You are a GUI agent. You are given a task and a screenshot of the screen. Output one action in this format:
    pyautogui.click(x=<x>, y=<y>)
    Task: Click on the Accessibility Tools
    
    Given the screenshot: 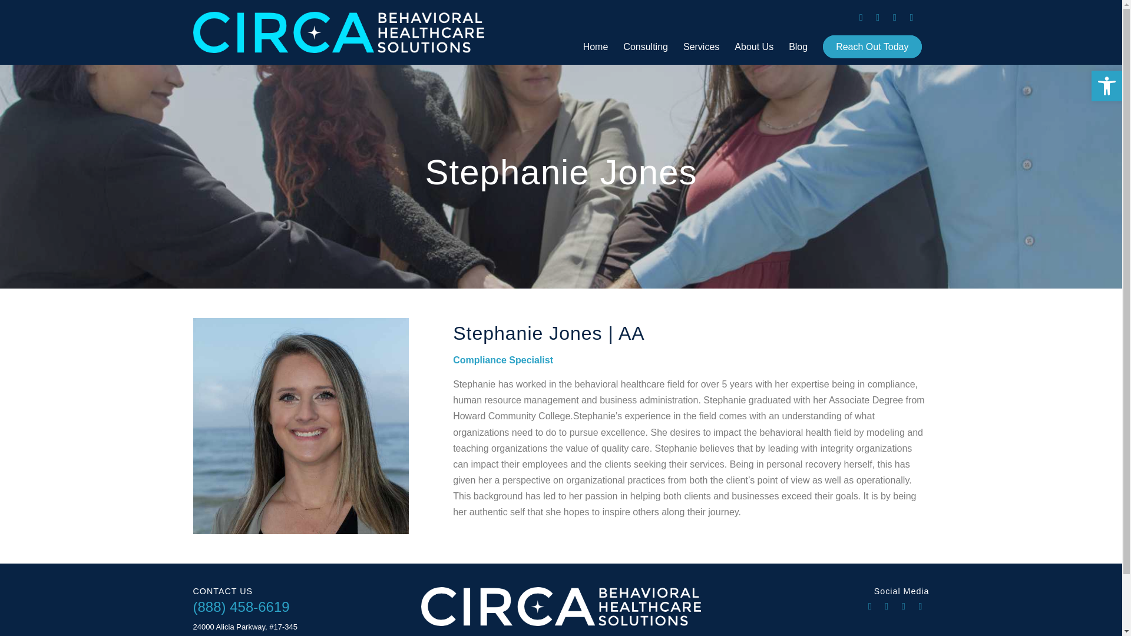 What is the action you would take?
    pyautogui.click(x=1106, y=86)
    